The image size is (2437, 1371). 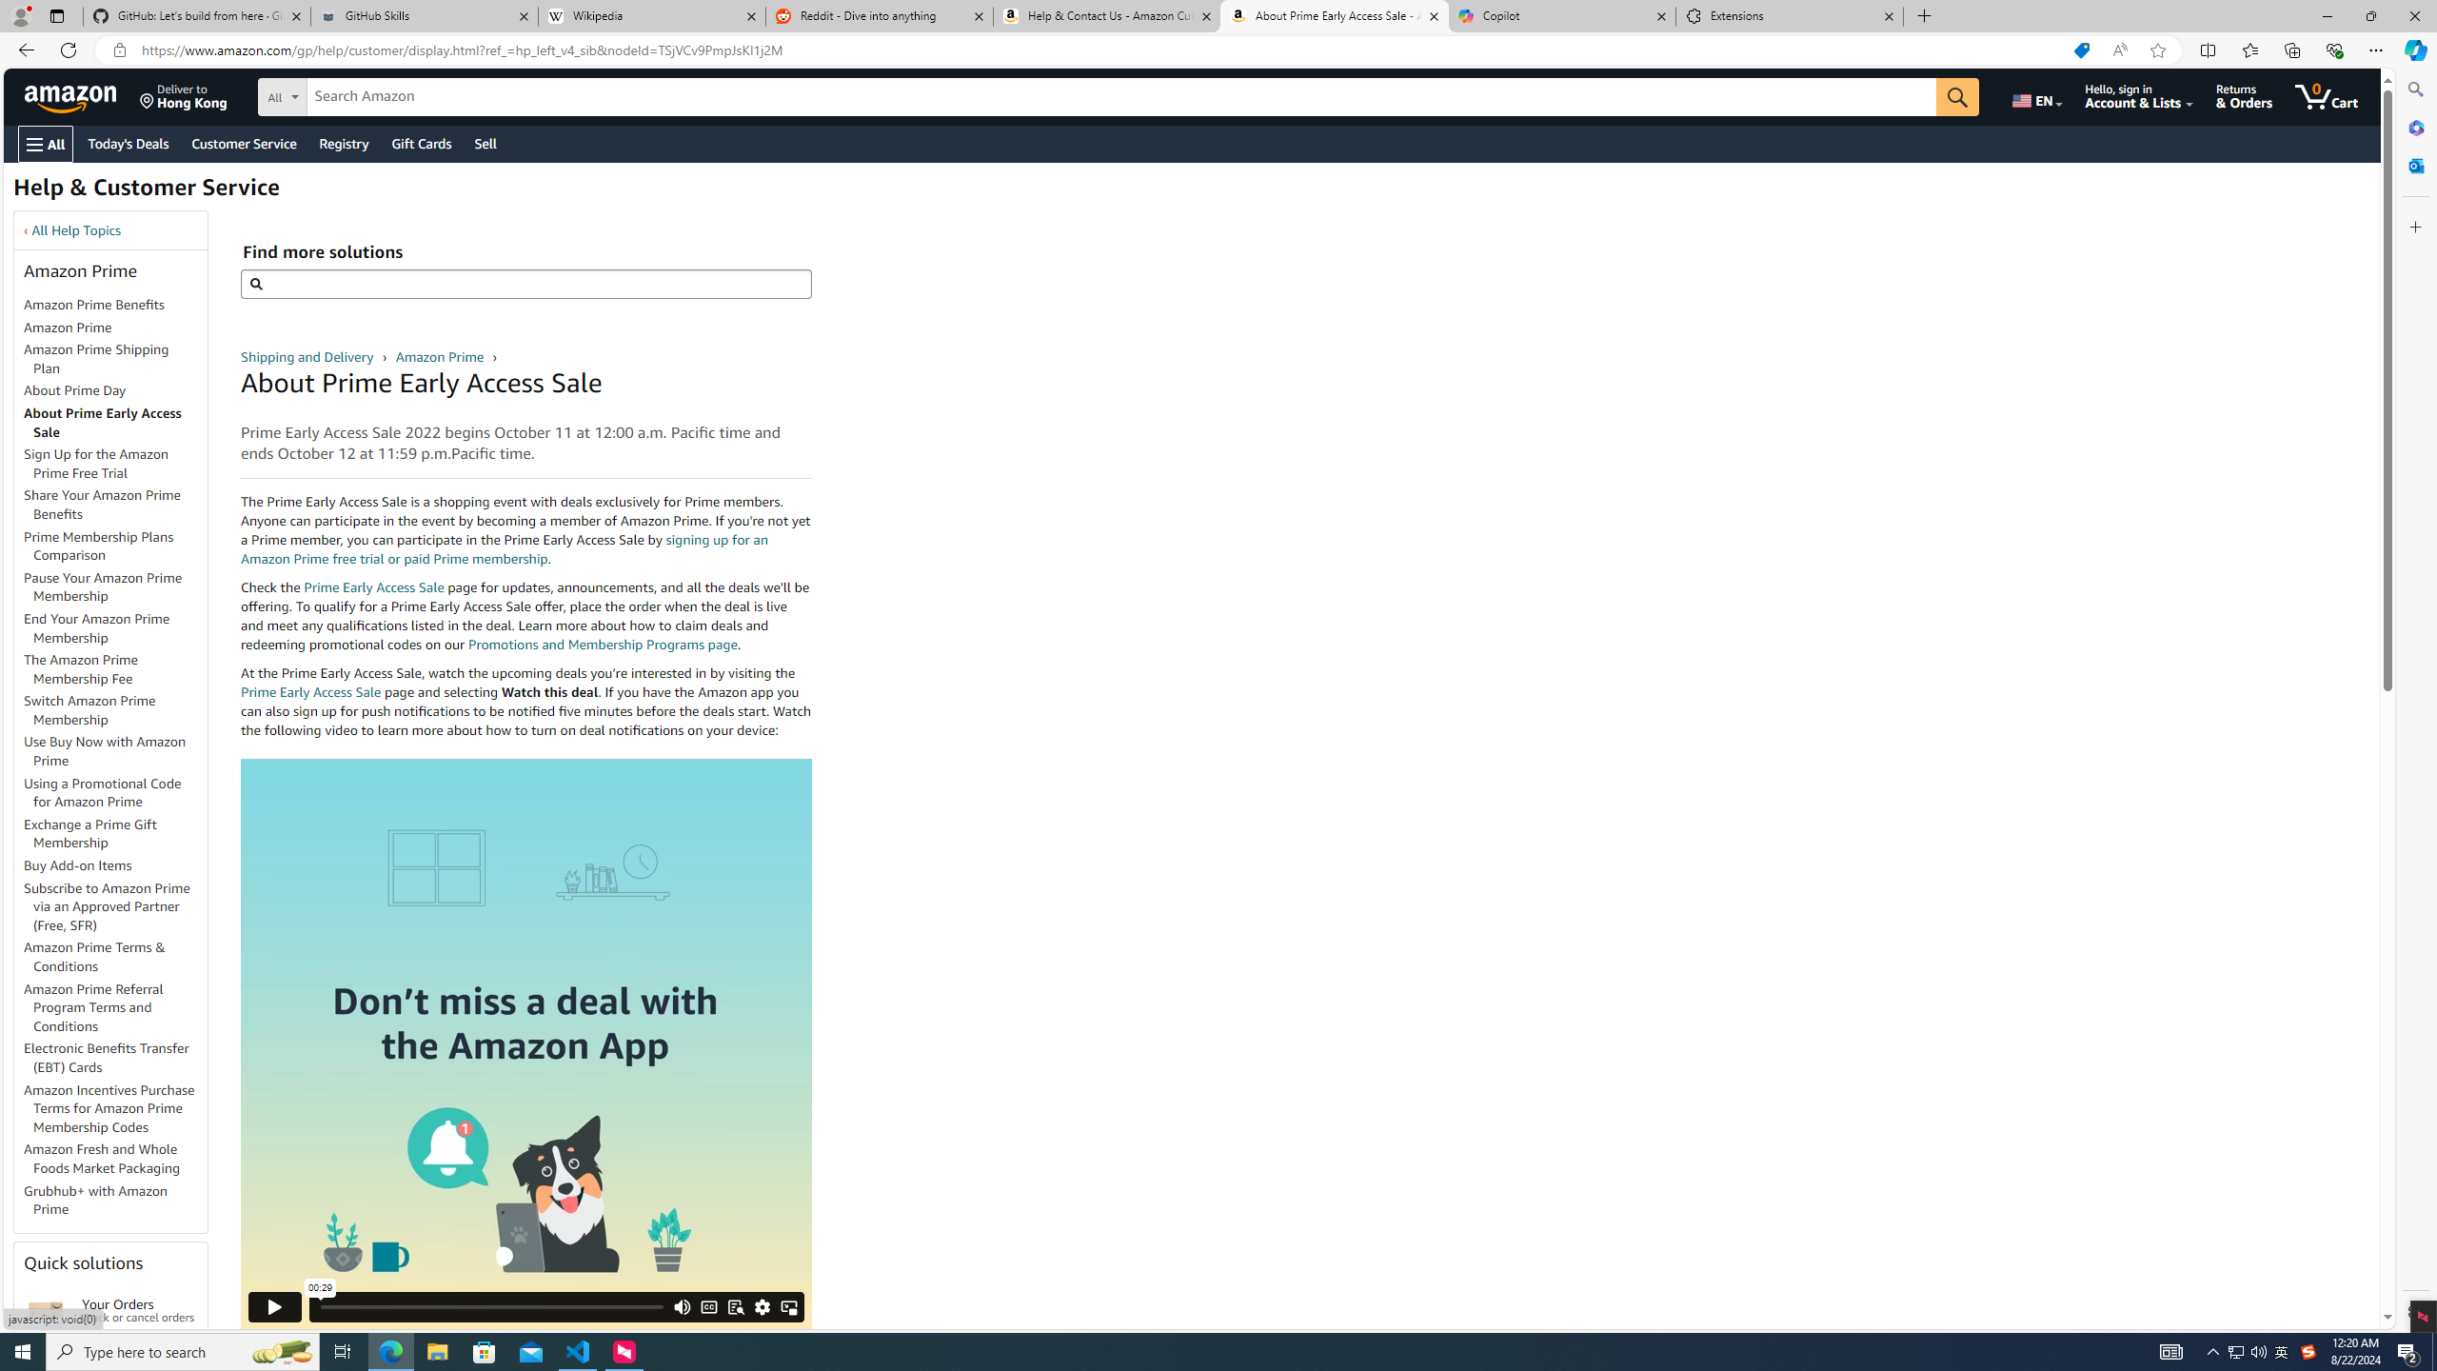 I want to click on Prime Membership Plans Comparison, so click(x=115, y=546).